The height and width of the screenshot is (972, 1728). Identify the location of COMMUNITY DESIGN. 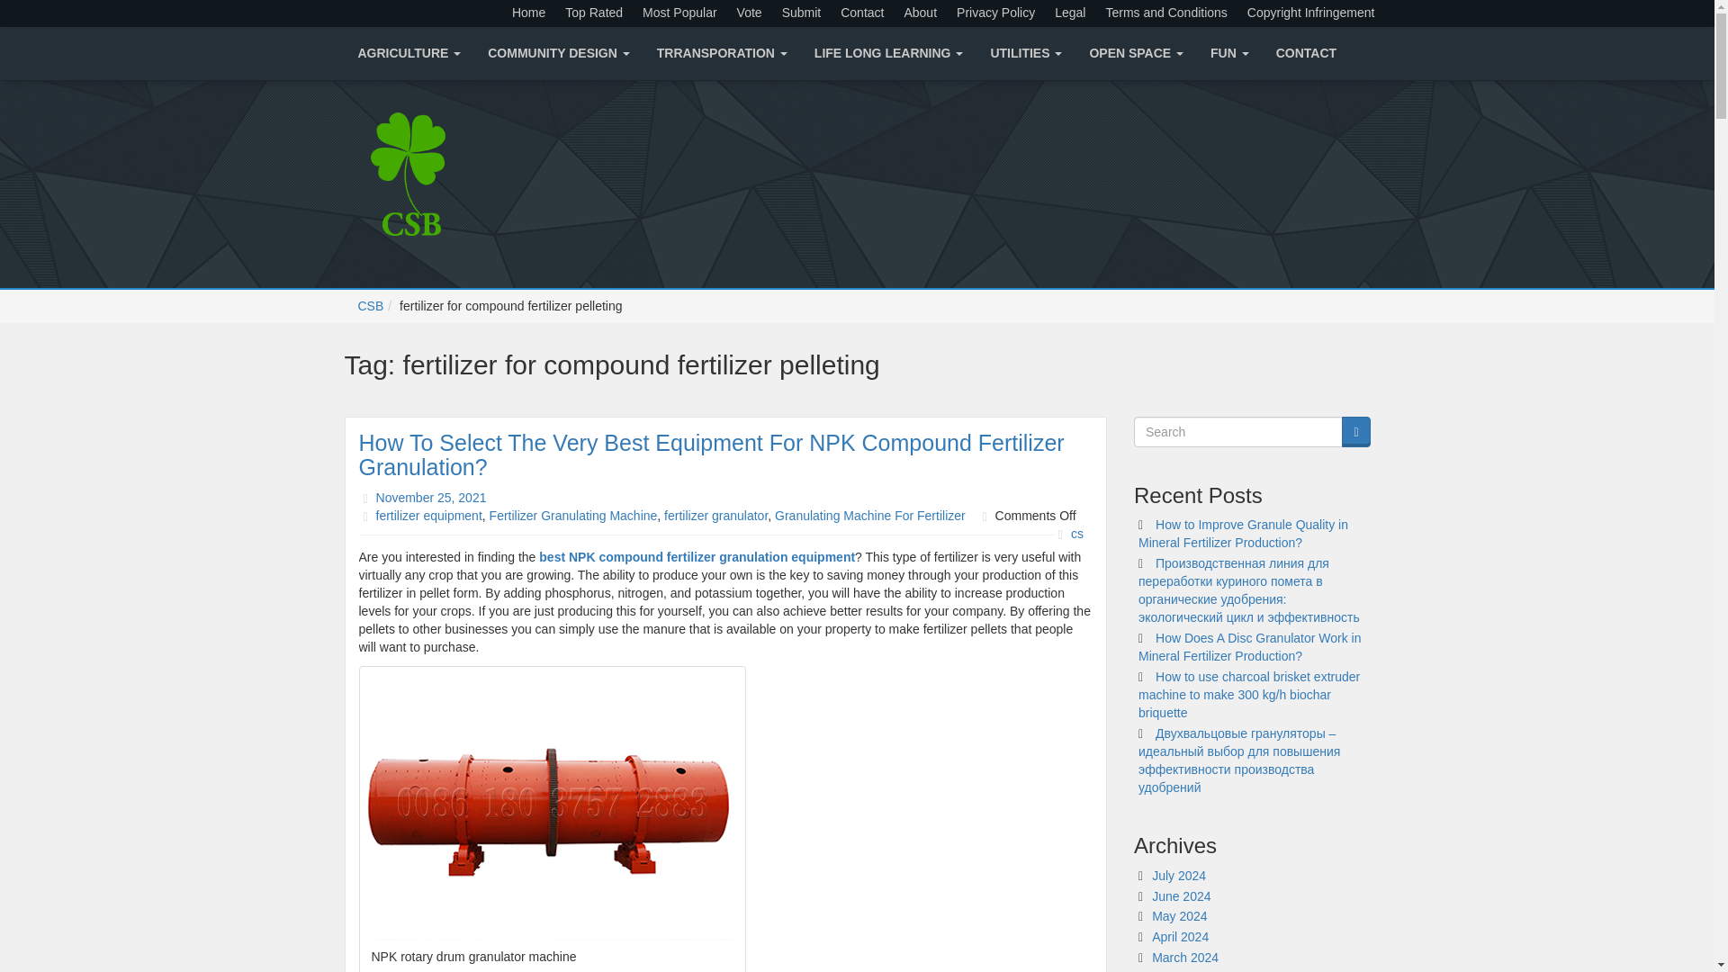
(558, 53).